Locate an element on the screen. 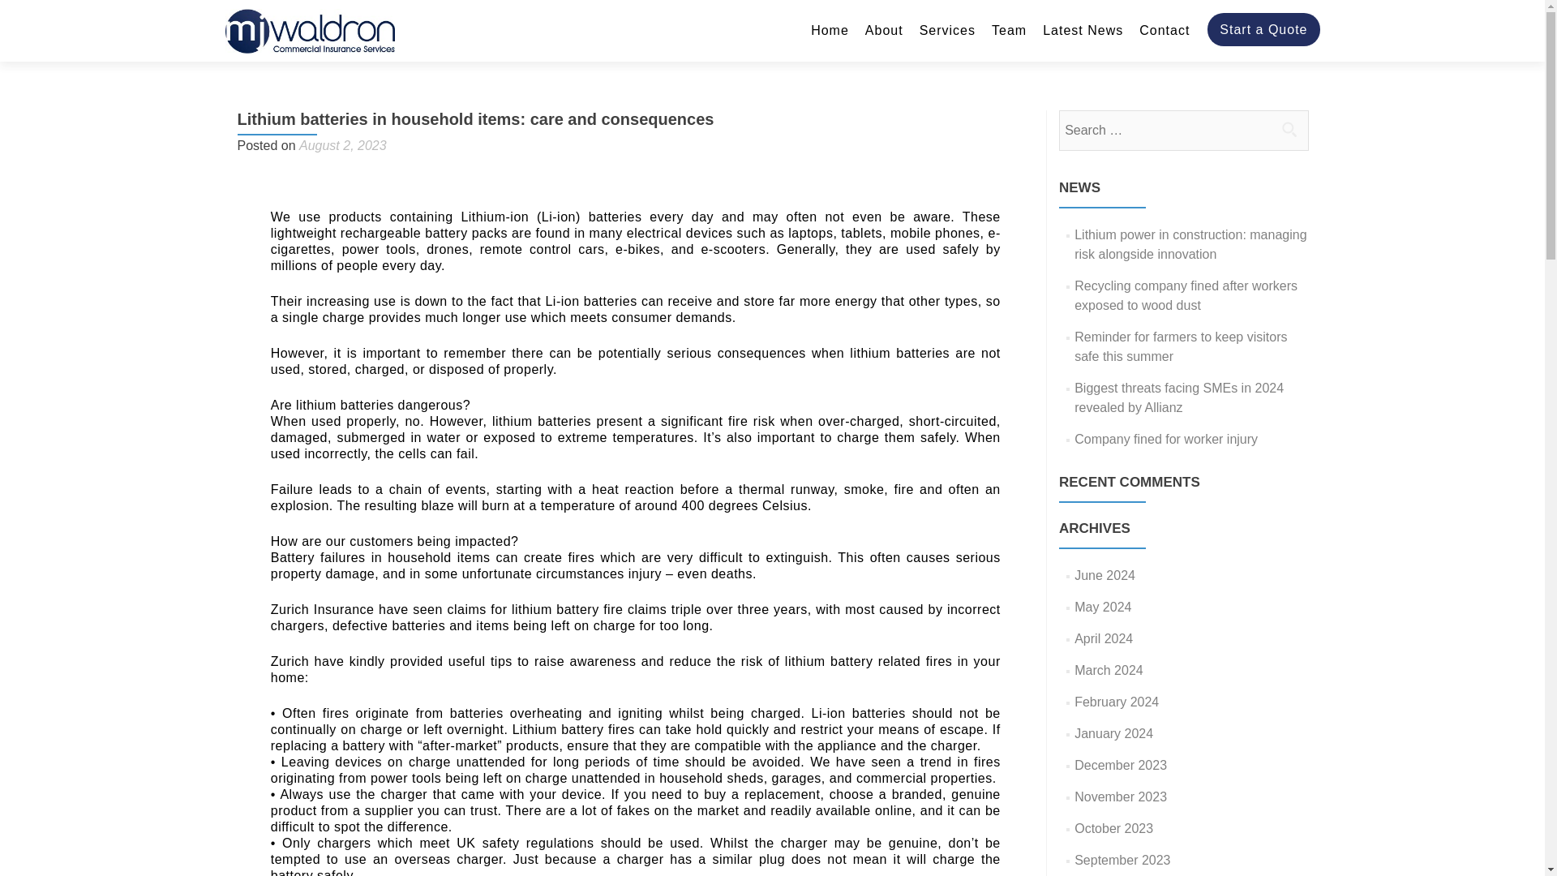  Reminder for farmers to keep visitors safe this summer is located at coordinates (1181, 347).